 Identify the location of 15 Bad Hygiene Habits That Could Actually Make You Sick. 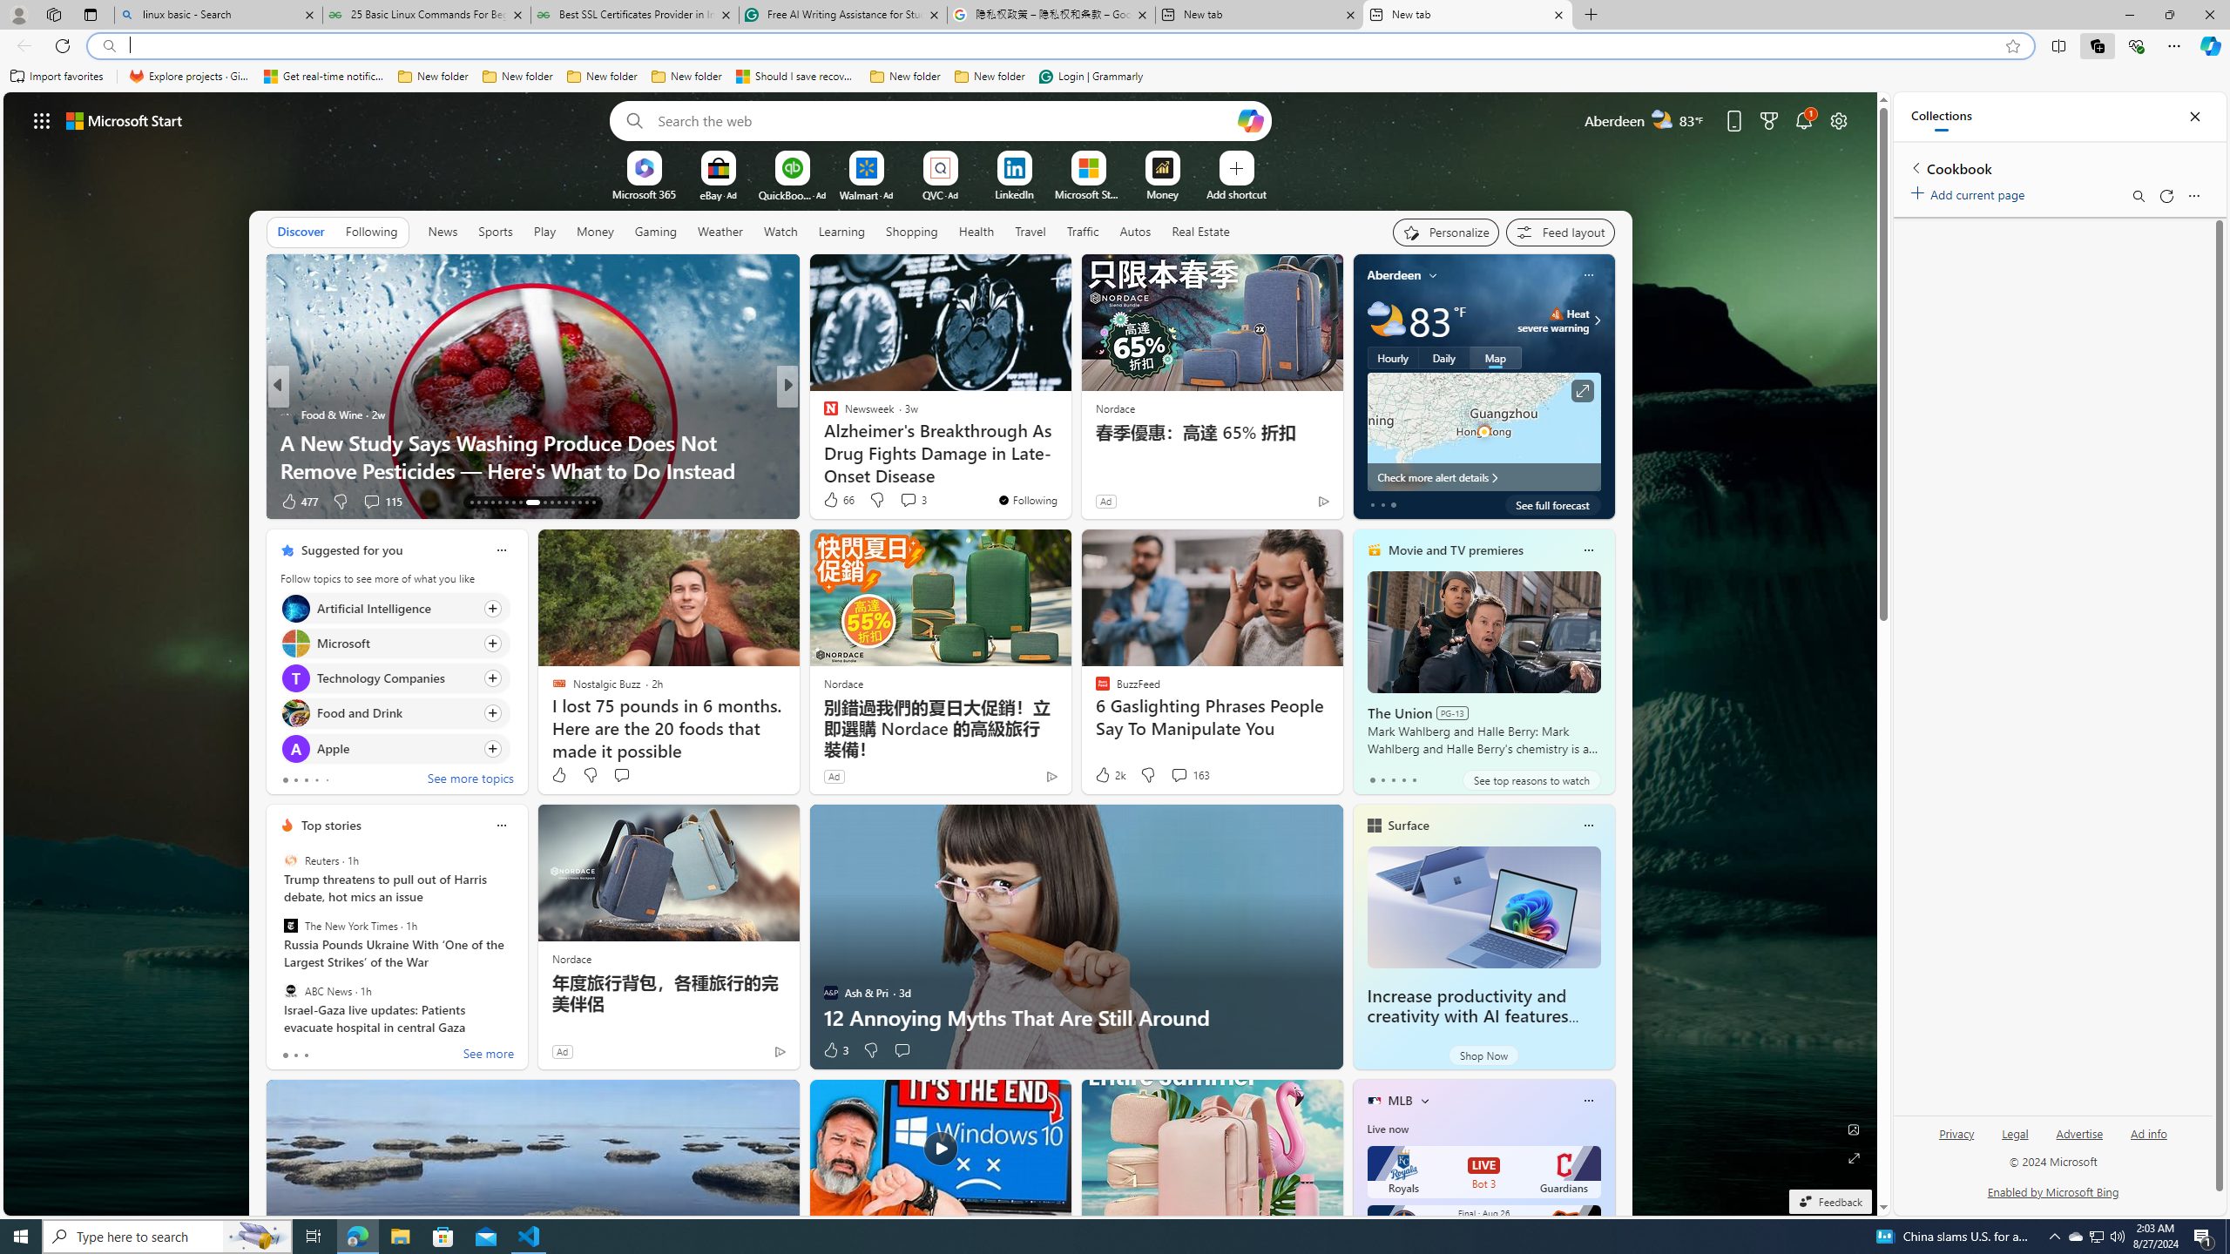
(1069, 456).